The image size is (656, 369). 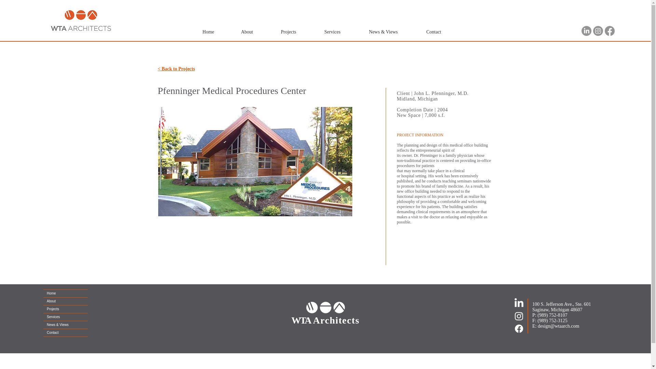 What do you see at coordinates (66, 293) in the screenshot?
I see `Home` at bounding box center [66, 293].